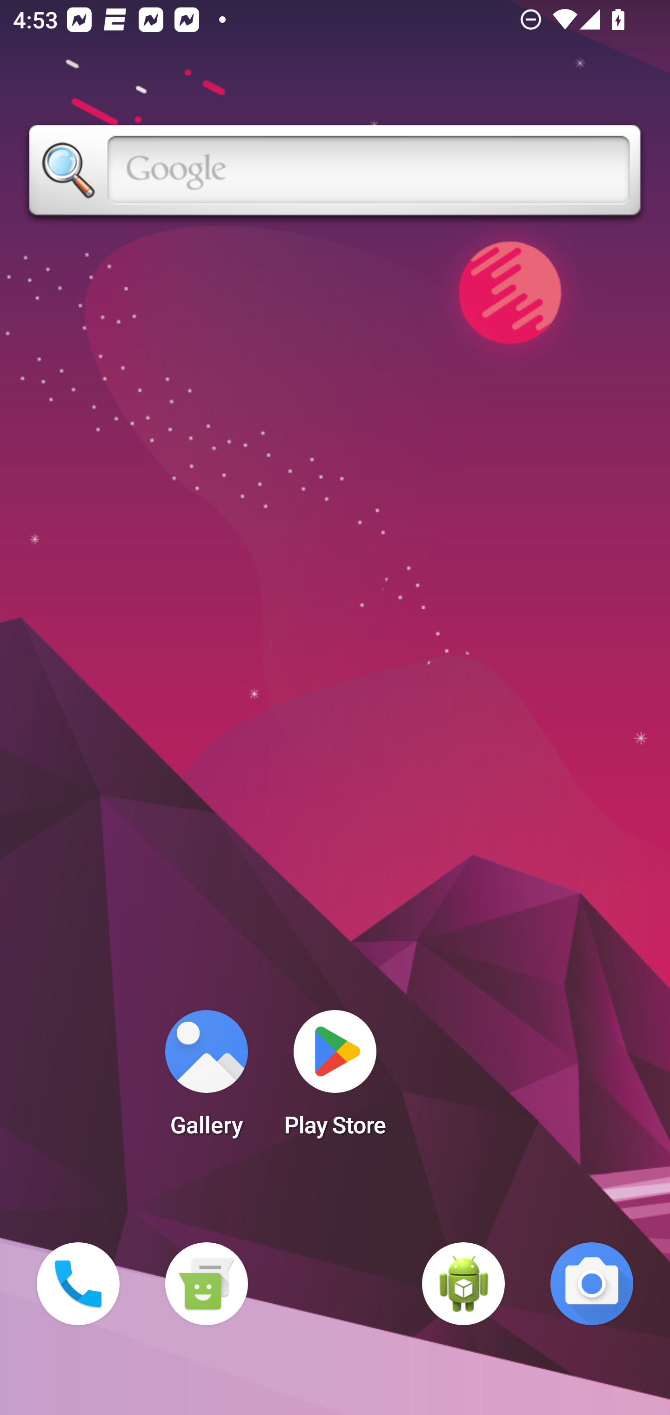  What do you see at coordinates (206, 1079) in the screenshot?
I see `Gallery` at bounding box center [206, 1079].